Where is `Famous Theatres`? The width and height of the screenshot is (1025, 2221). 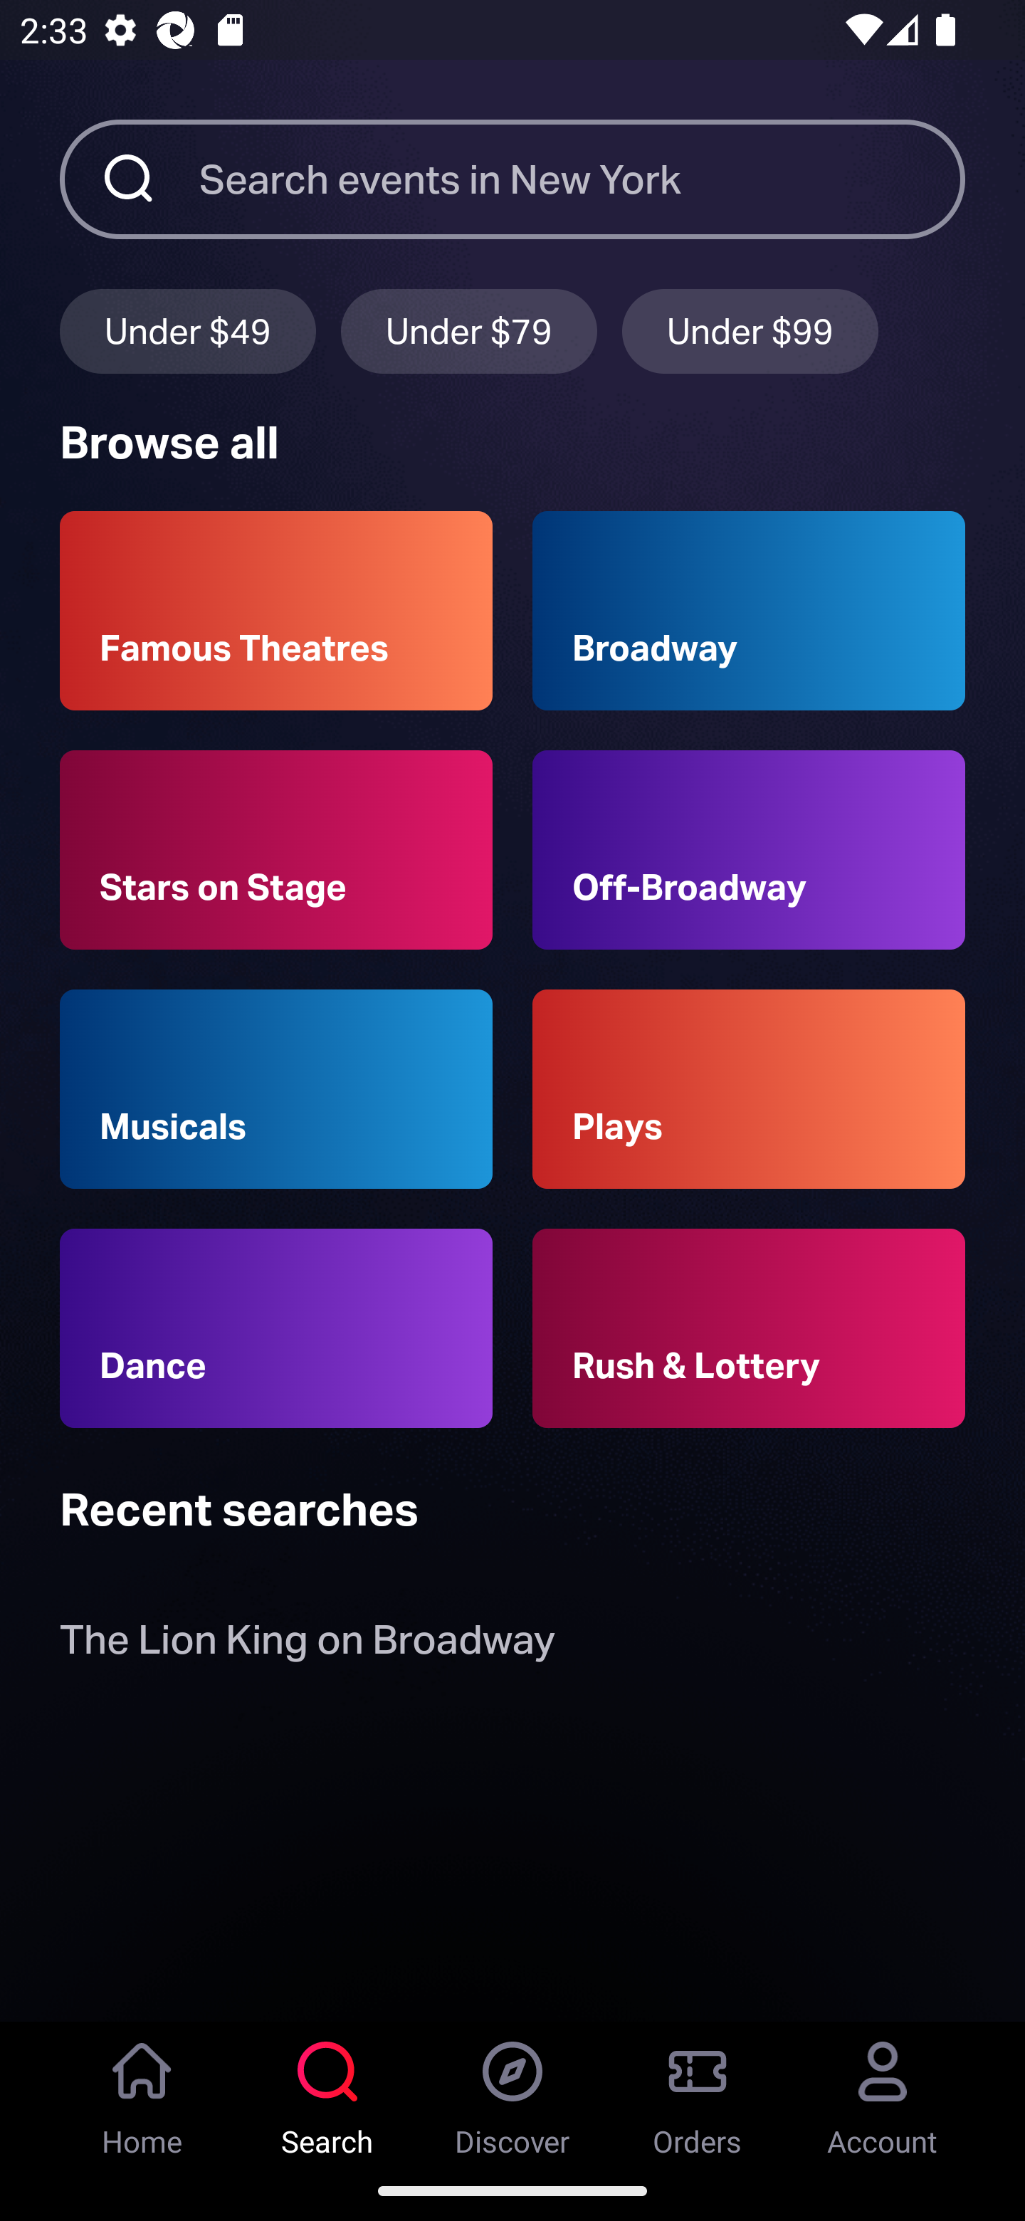
Famous Theatres is located at coordinates (276, 611).